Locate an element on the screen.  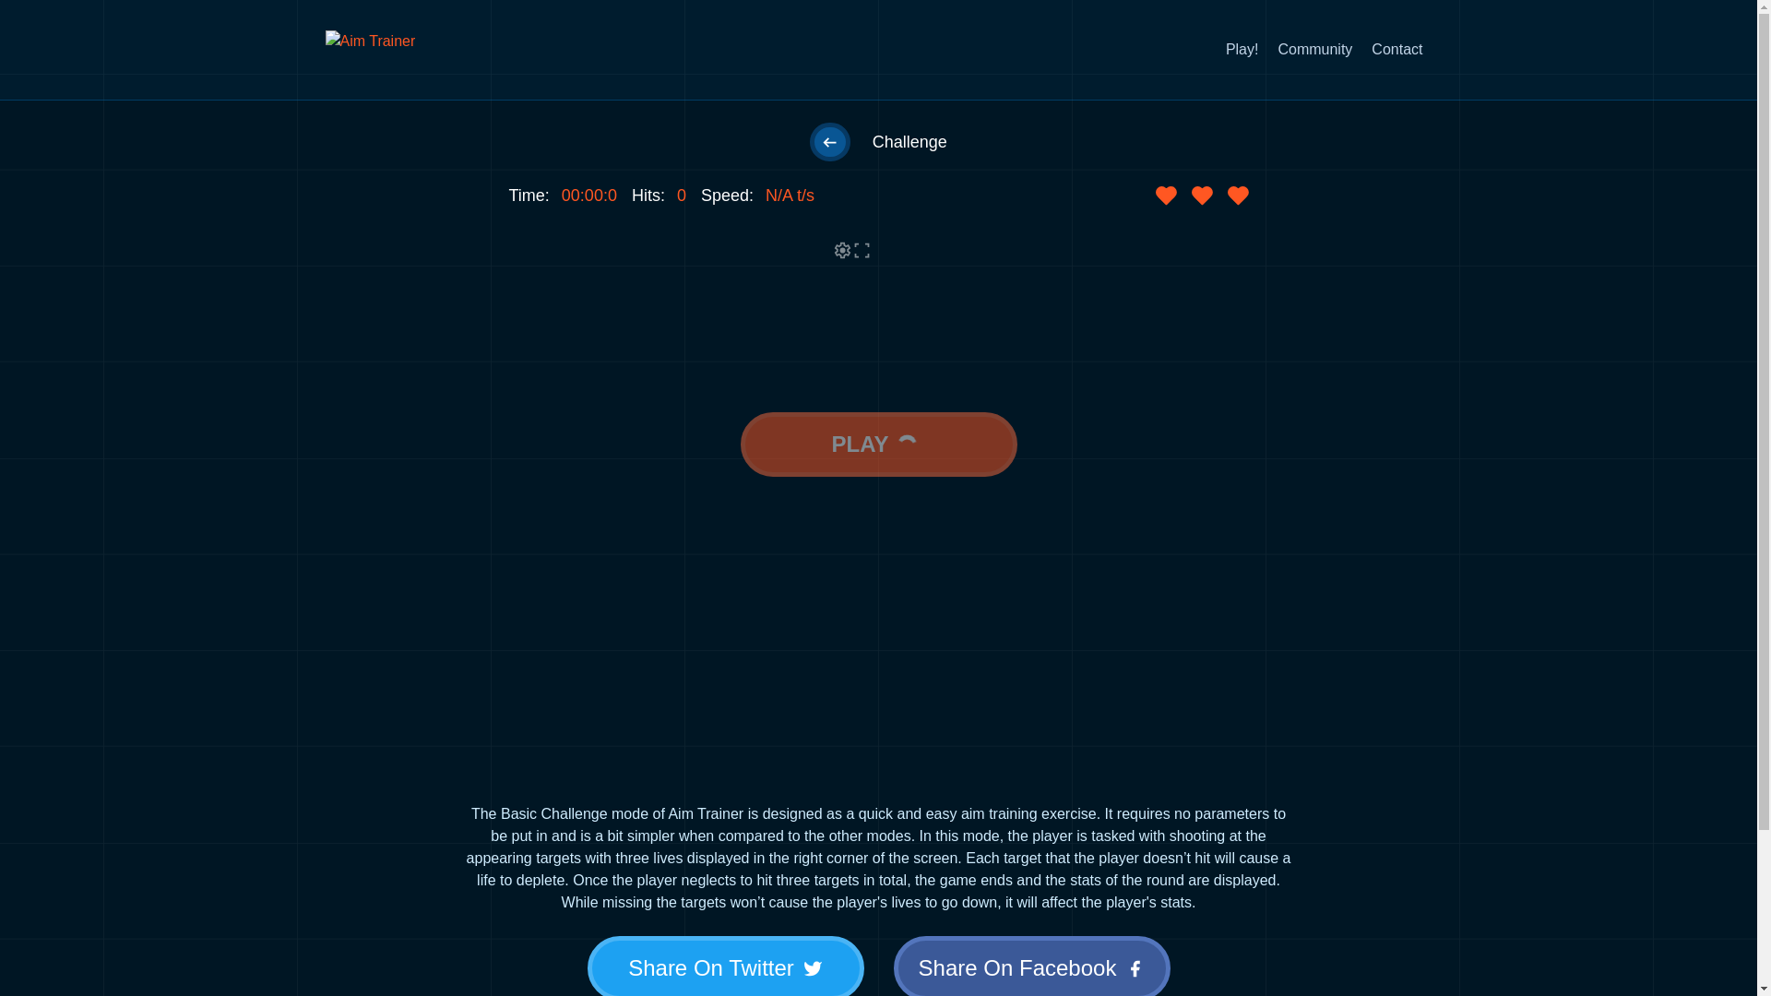
Play! is located at coordinates (1242, 50).